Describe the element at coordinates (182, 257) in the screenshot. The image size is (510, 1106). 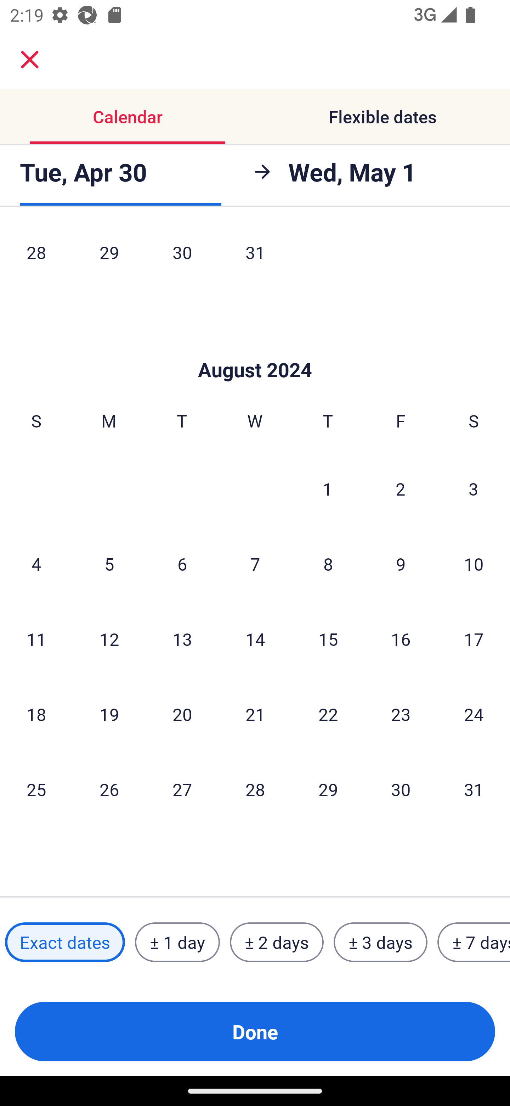
I see `30 Tuesday, July 30, 2024` at that location.